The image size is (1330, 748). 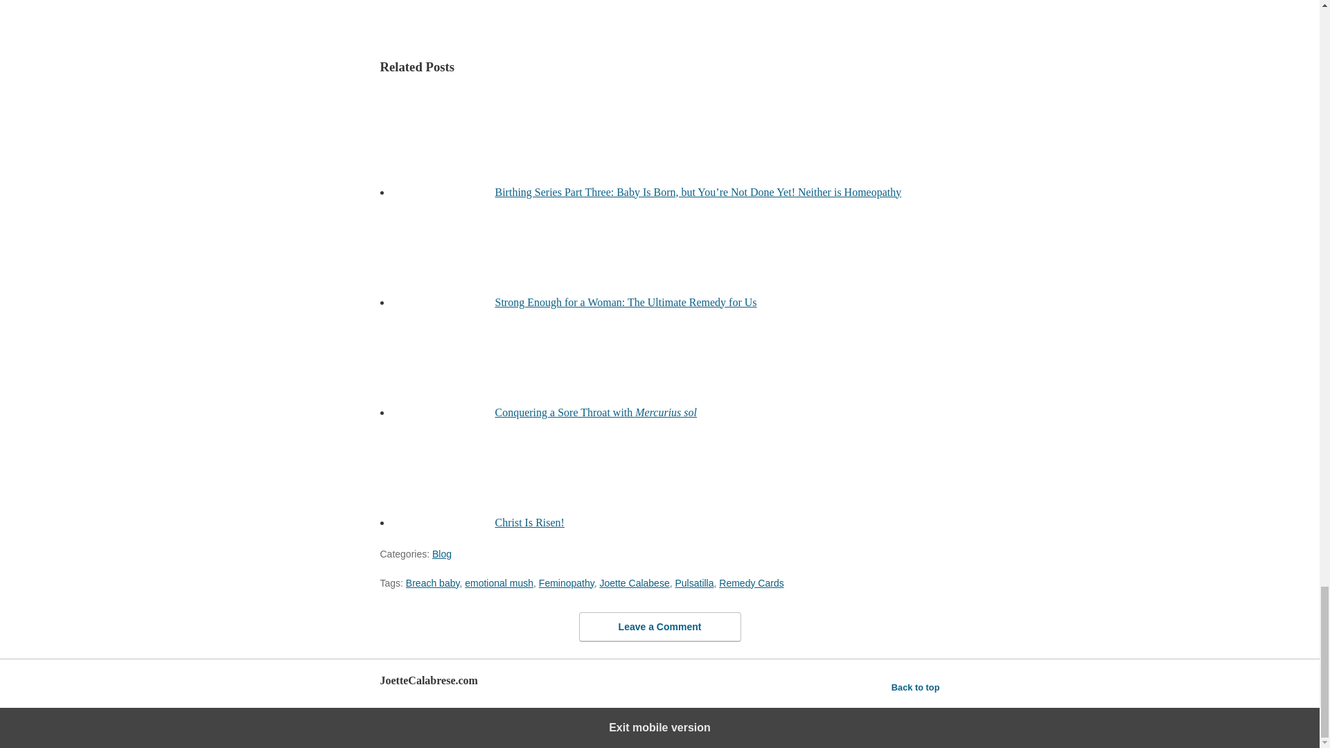 What do you see at coordinates (693, 582) in the screenshot?
I see `Pulsatilla` at bounding box center [693, 582].